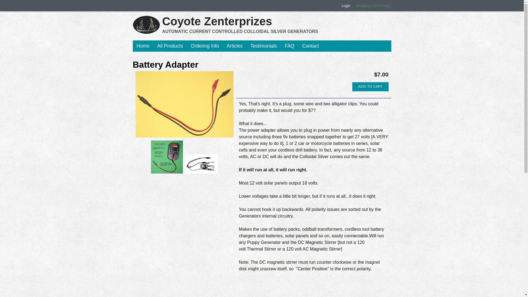 The height and width of the screenshot is (297, 528). I want to click on Home, so click(146, 25).